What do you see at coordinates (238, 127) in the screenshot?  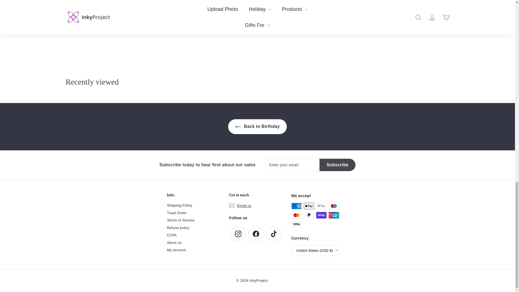 I see `icon-left-arrow` at bounding box center [238, 127].